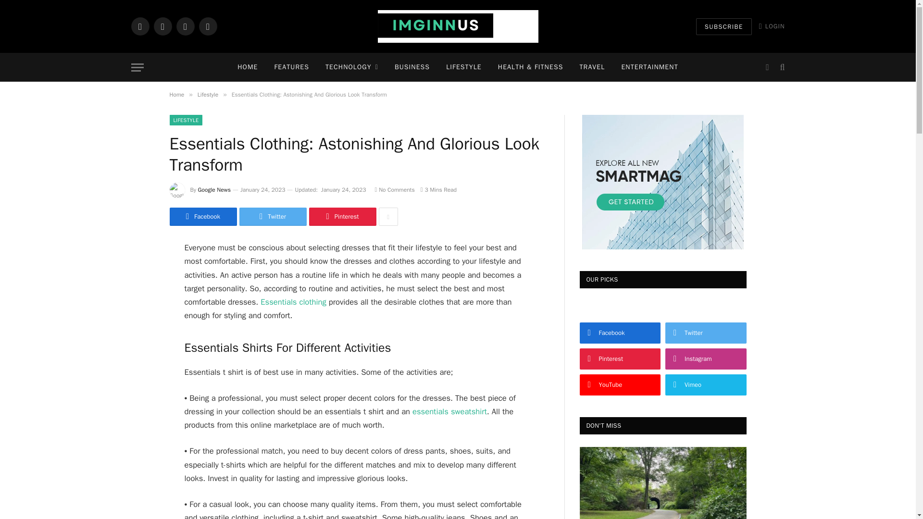 Image resolution: width=923 pixels, height=519 pixels. I want to click on TRAVEL, so click(592, 67).